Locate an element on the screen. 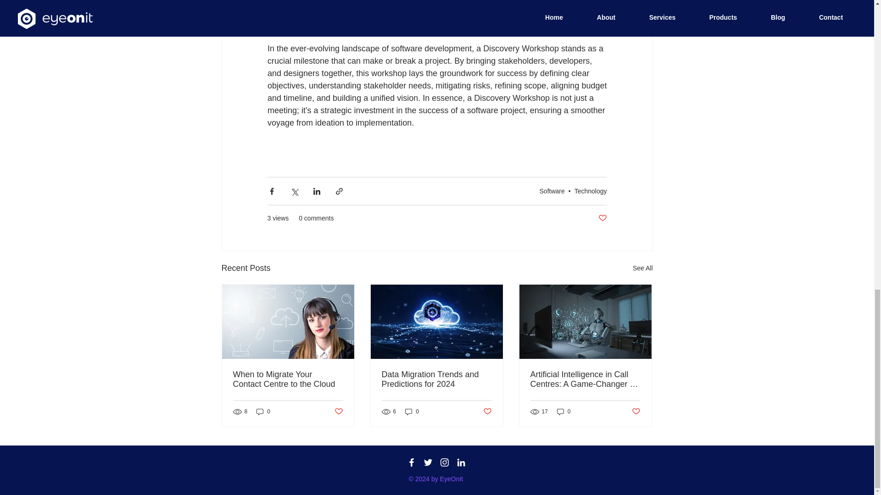 The height and width of the screenshot is (495, 881). Post not marked as liked is located at coordinates (636, 411).